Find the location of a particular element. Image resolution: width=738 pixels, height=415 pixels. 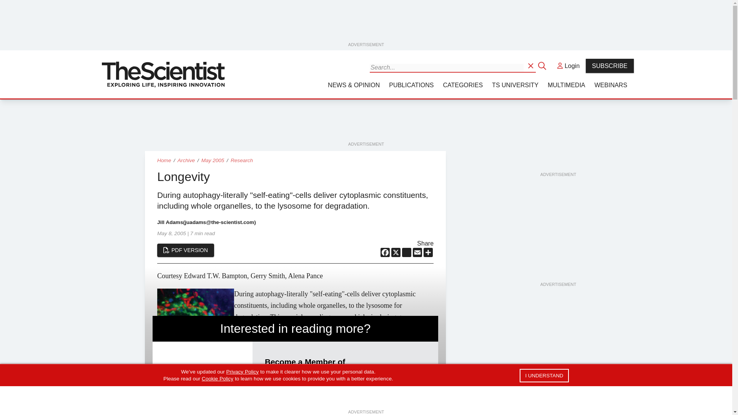

Open Search is located at coordinates (531, 65).